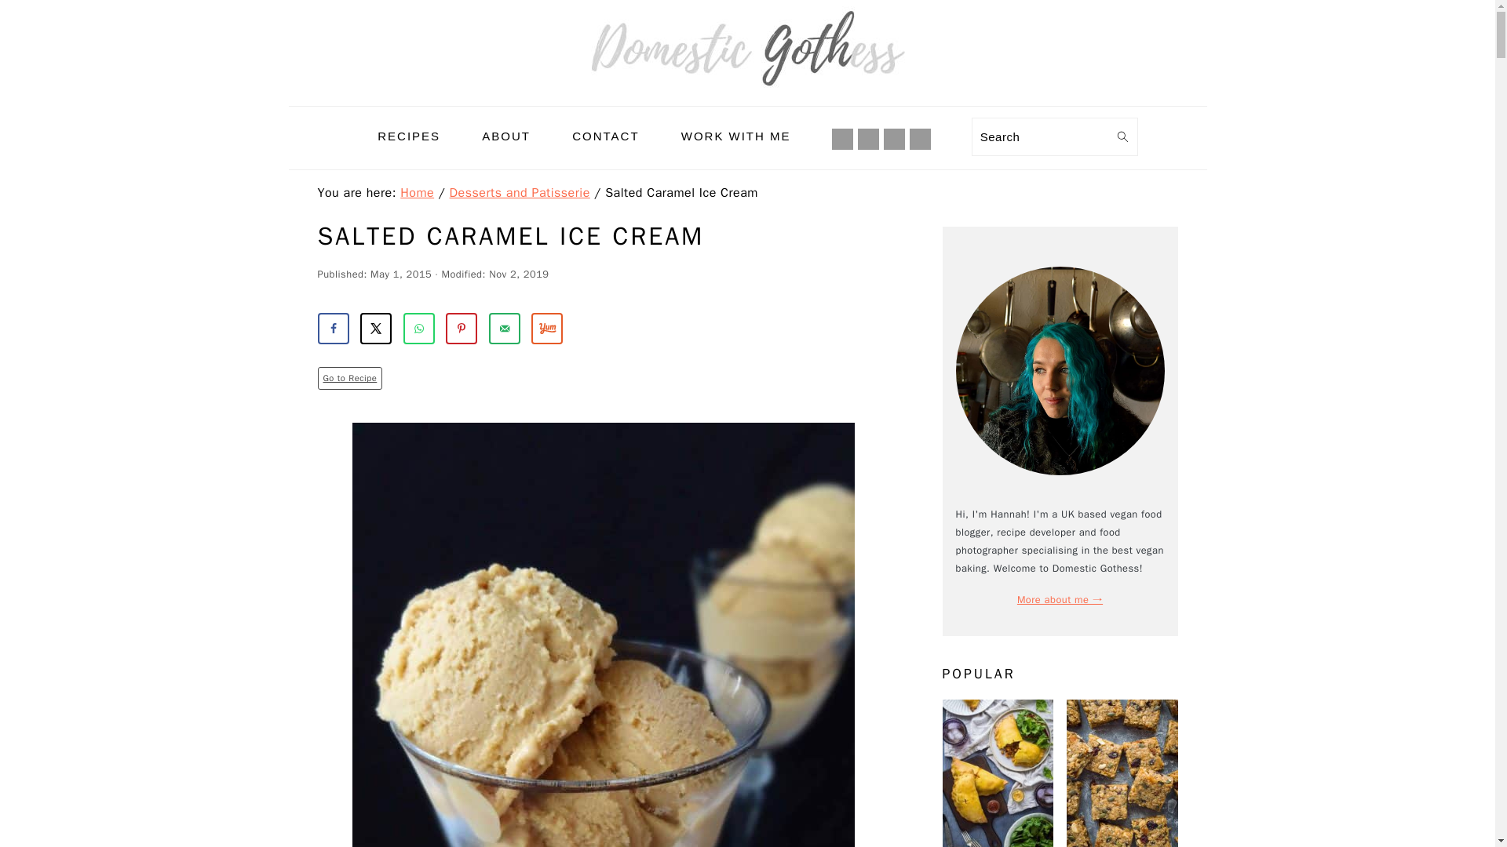  What do you see at coordinates (419, 328) in the screenshot?
I see `Share on WhatsApp` at bounding box center [419, 328].